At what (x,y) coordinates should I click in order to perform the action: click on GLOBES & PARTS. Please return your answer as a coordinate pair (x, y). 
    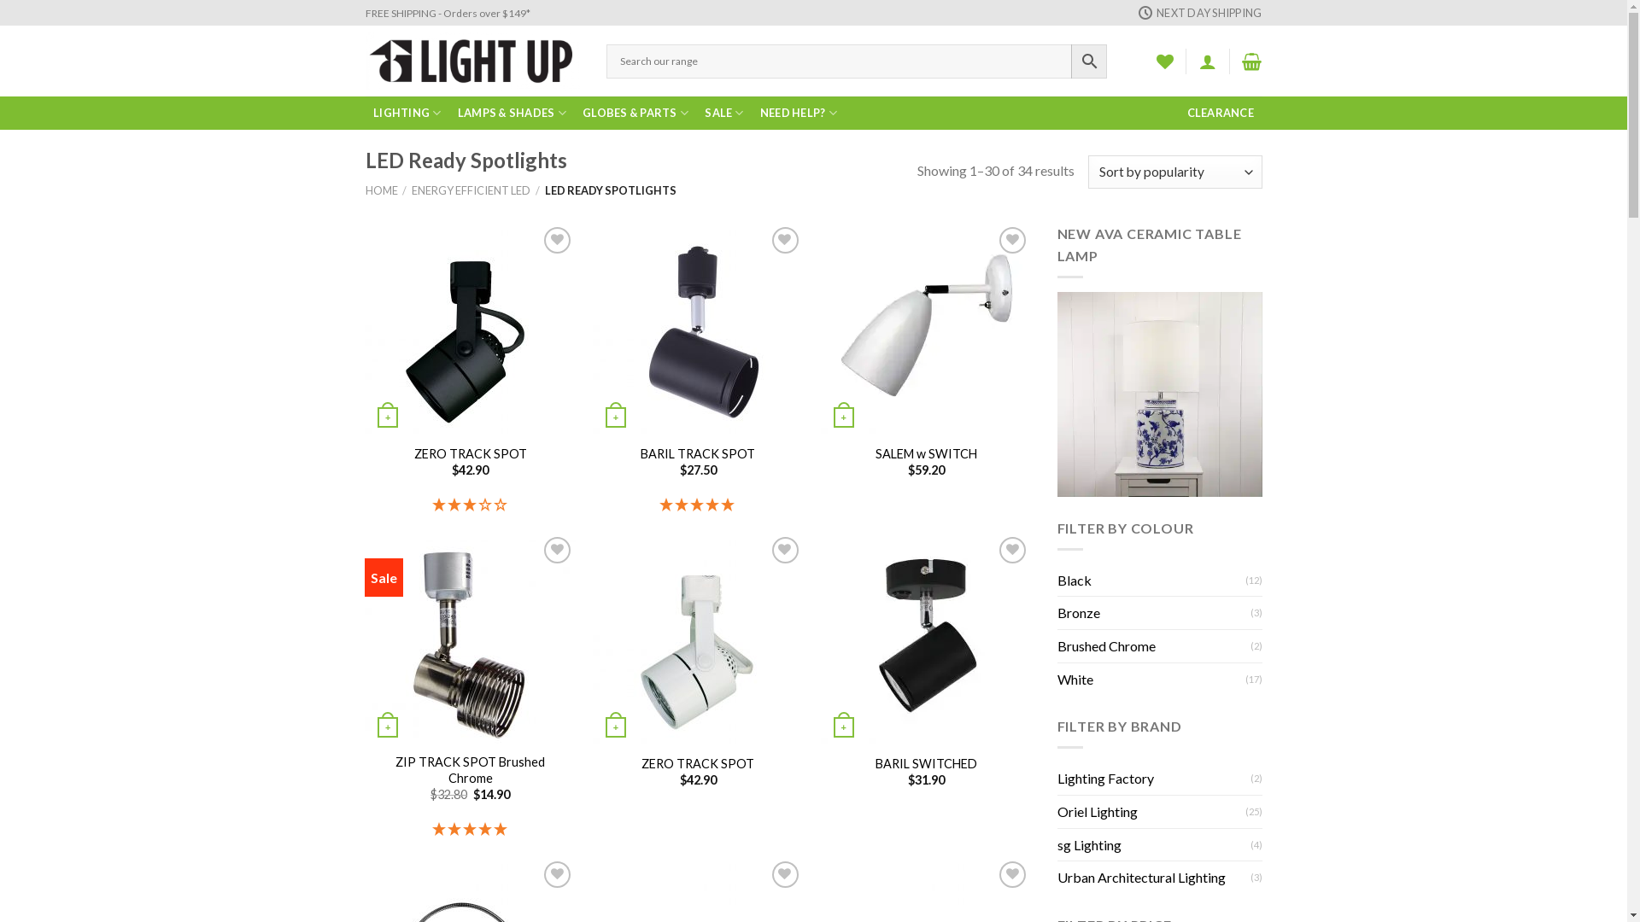
    Looking at the image, I should click on (635, 113).